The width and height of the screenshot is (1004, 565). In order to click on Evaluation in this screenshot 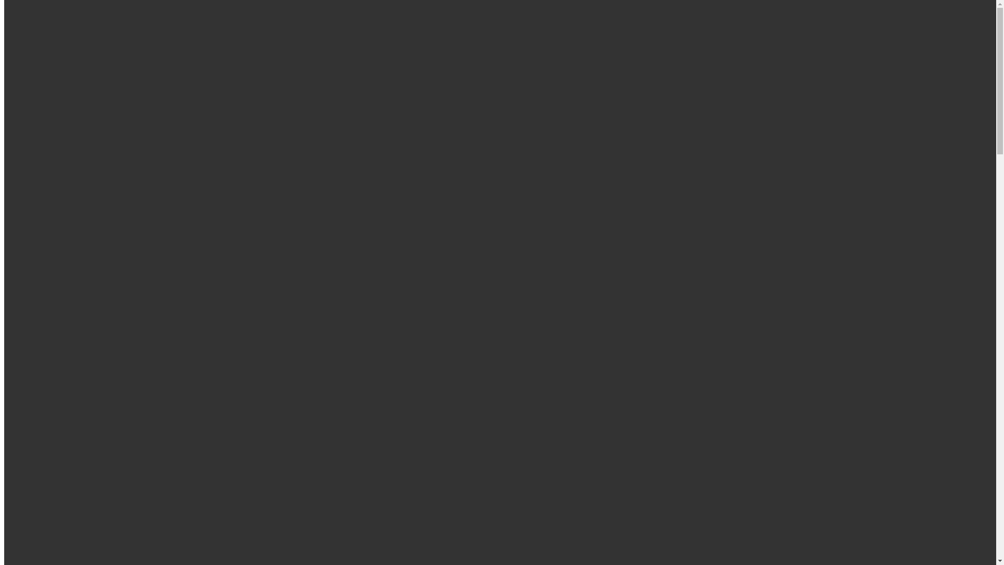, I will do `click(85, 279)`.